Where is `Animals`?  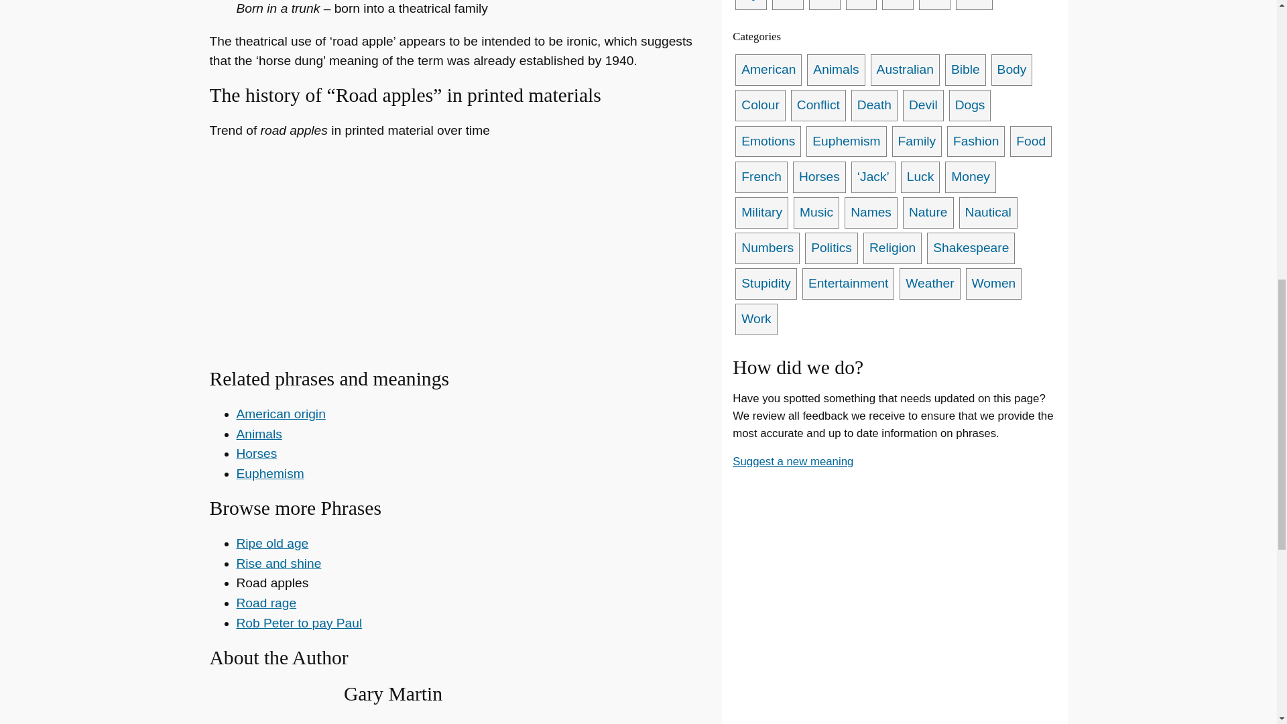
Animals is located at coordinates (259, 434).